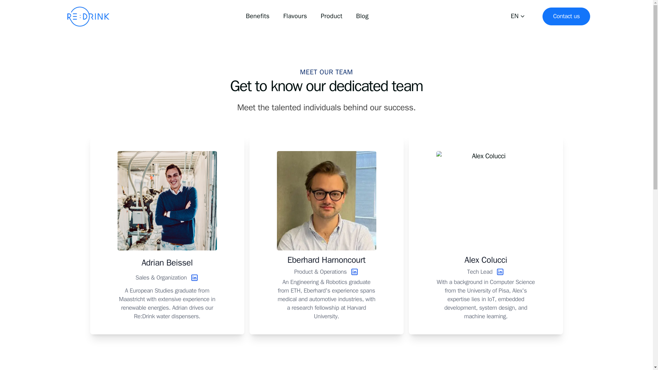  What do you see at coordinates (566, 16) in the screenshot?
I see `Contact us` at bounding box center [566, 16].